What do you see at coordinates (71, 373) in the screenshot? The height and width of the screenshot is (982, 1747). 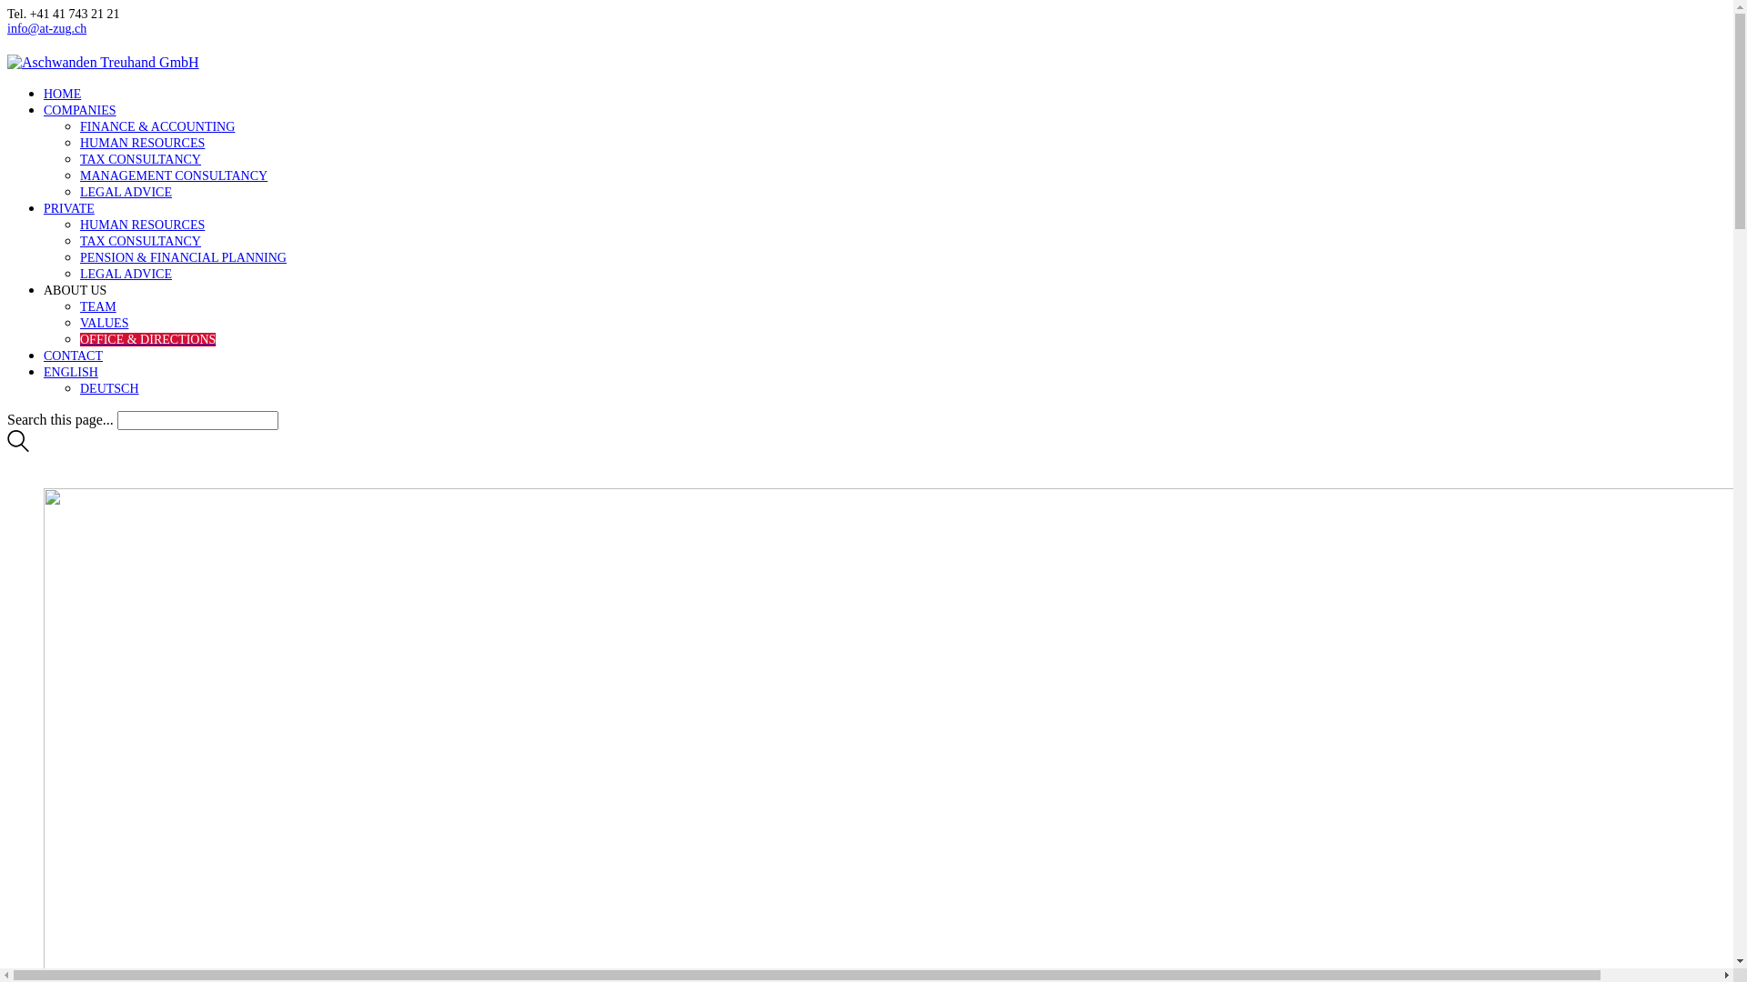 I see `ENGLISH` at bounding box center [71, 373].